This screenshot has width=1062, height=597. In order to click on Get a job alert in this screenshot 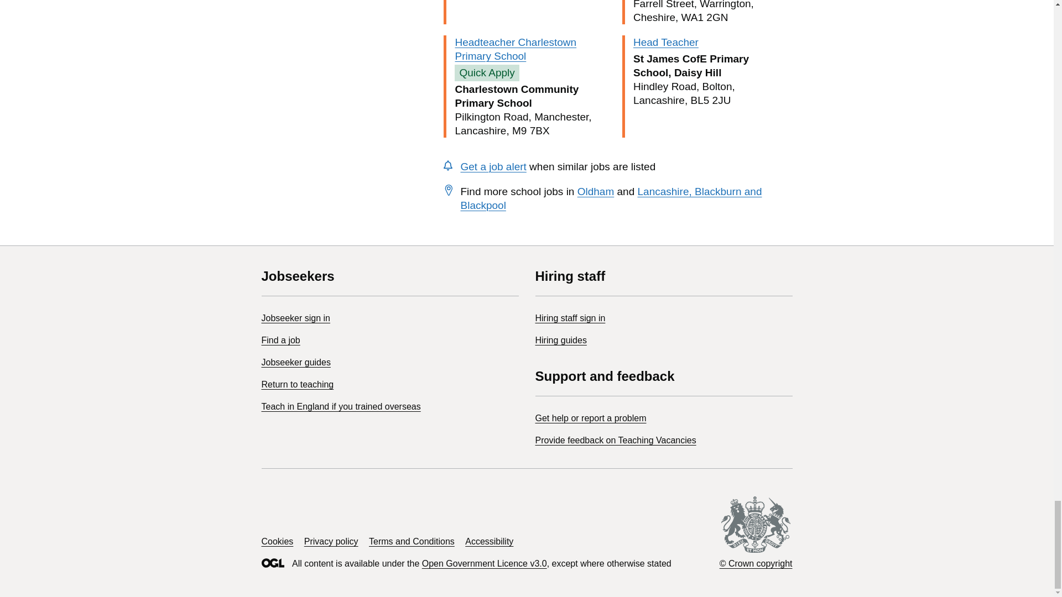, I will do `click(492, 166)`.